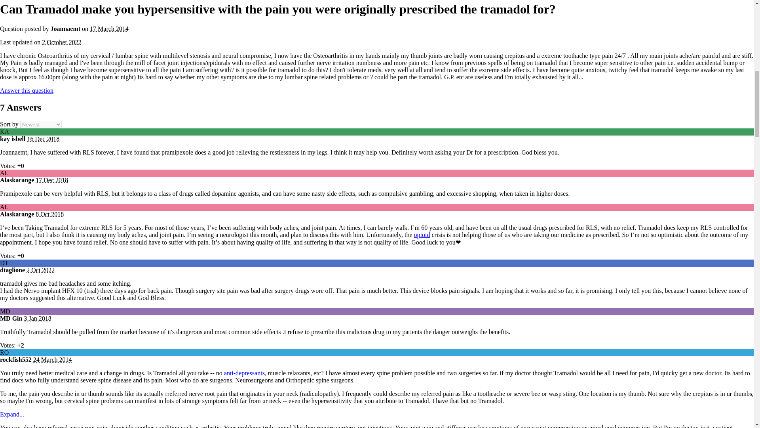 The width and height of the screenshot is (760, 428). I want to click on 2 October 2022 3:11pm, so click(61, 42).